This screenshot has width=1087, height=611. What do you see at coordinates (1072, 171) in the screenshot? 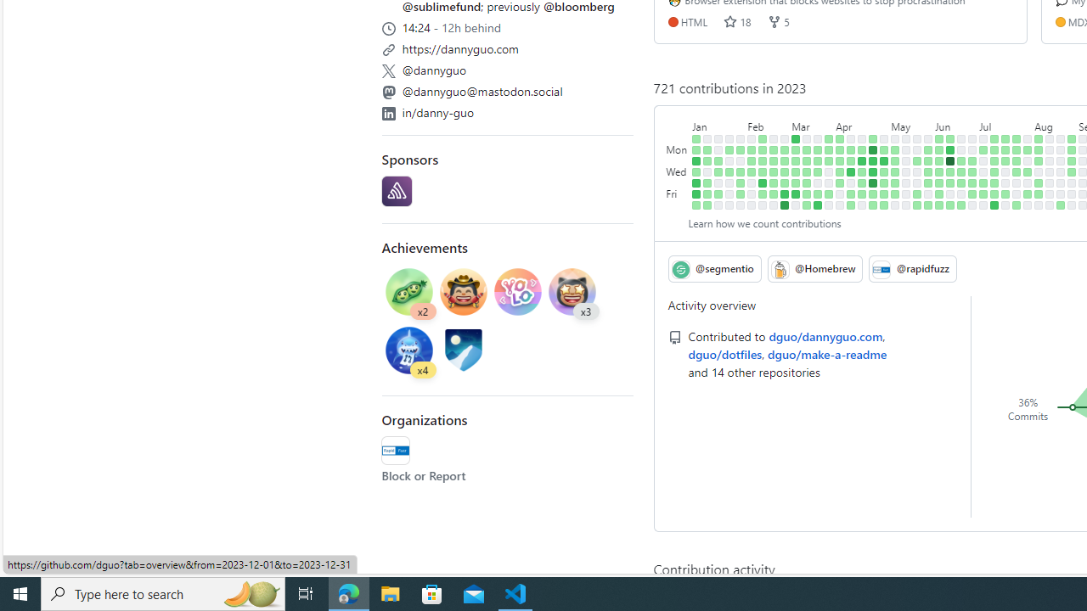
I see `2 contributions on August 30th.` at bounding box center [1072, 171].